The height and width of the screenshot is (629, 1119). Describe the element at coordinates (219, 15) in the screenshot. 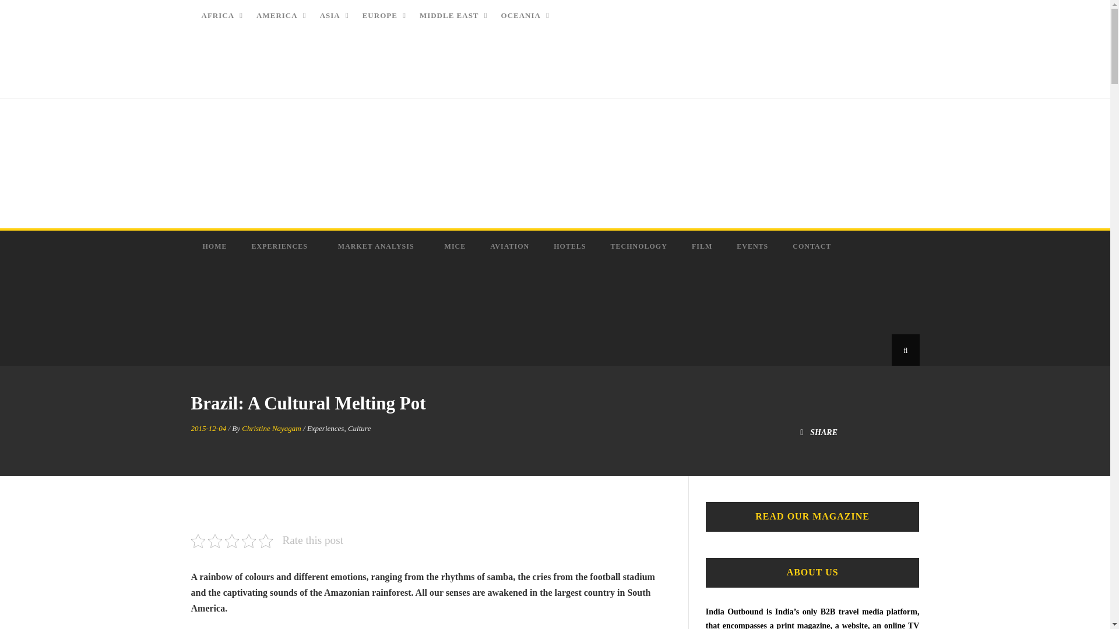

I see `AFRICA` at that location.